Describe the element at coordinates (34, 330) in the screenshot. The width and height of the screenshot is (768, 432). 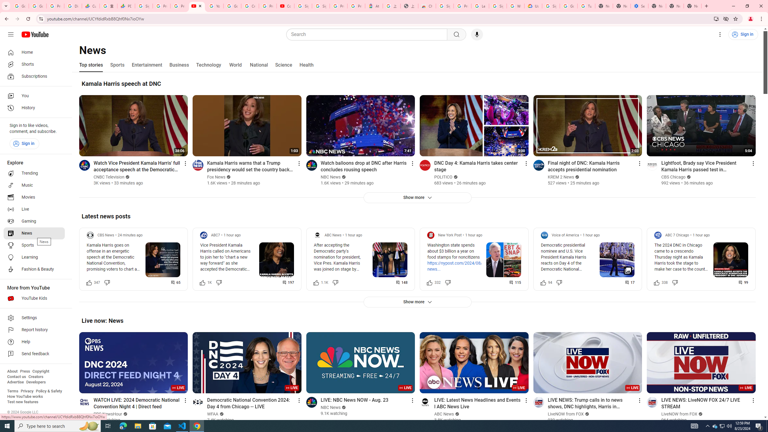
I see `Report history` at that location.